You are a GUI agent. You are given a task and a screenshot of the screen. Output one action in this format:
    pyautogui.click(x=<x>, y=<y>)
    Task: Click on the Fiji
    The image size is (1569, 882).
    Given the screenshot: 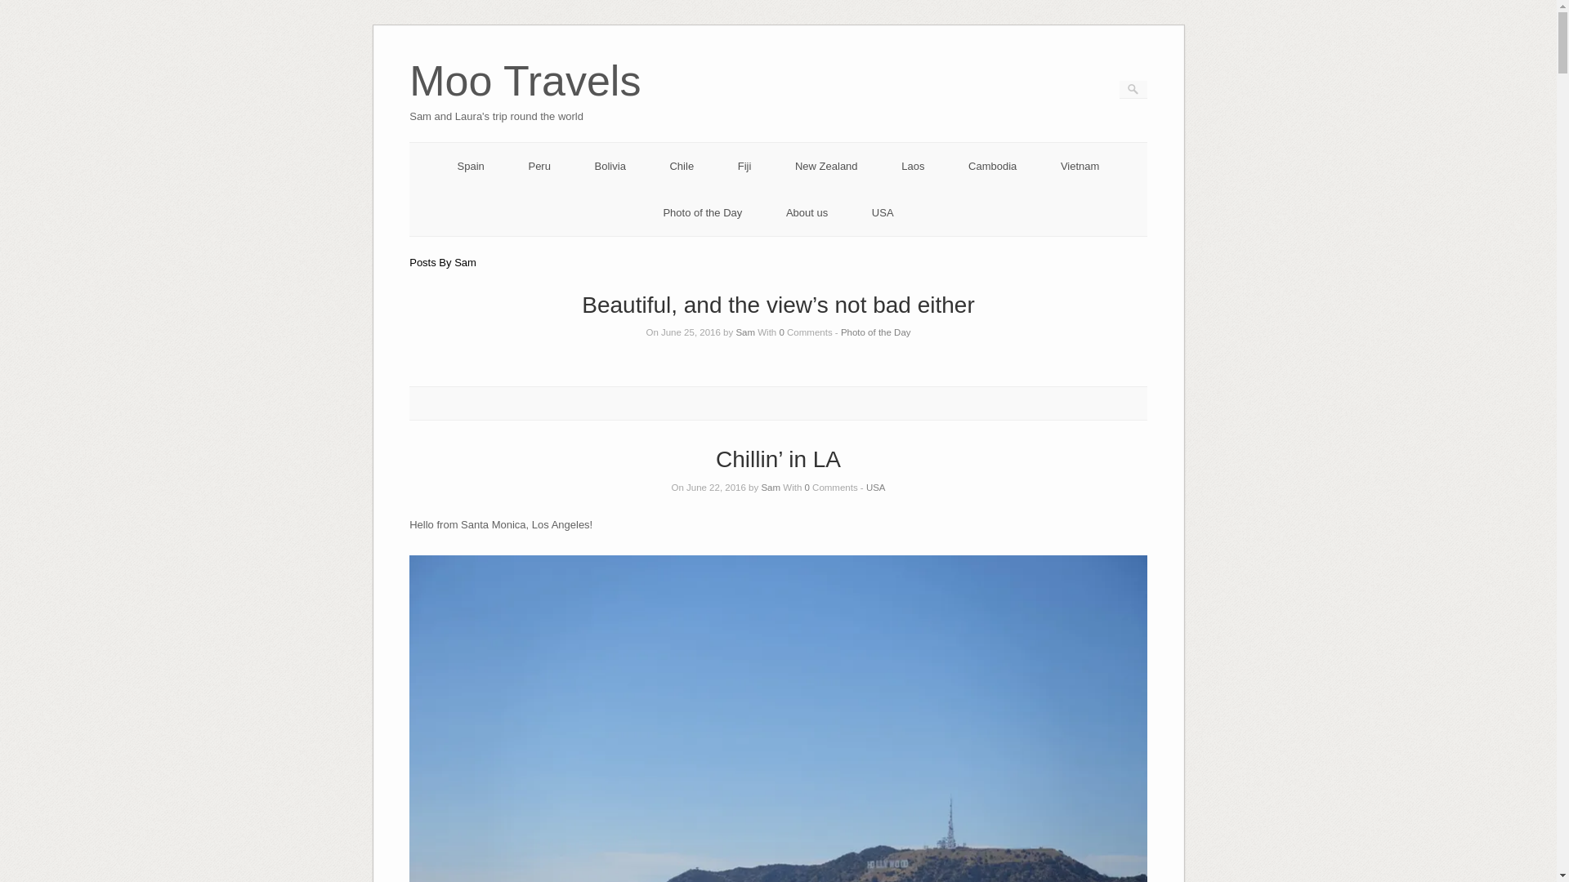 What is the action you would take?
    pyautogui.click(x=744, y=165)
    